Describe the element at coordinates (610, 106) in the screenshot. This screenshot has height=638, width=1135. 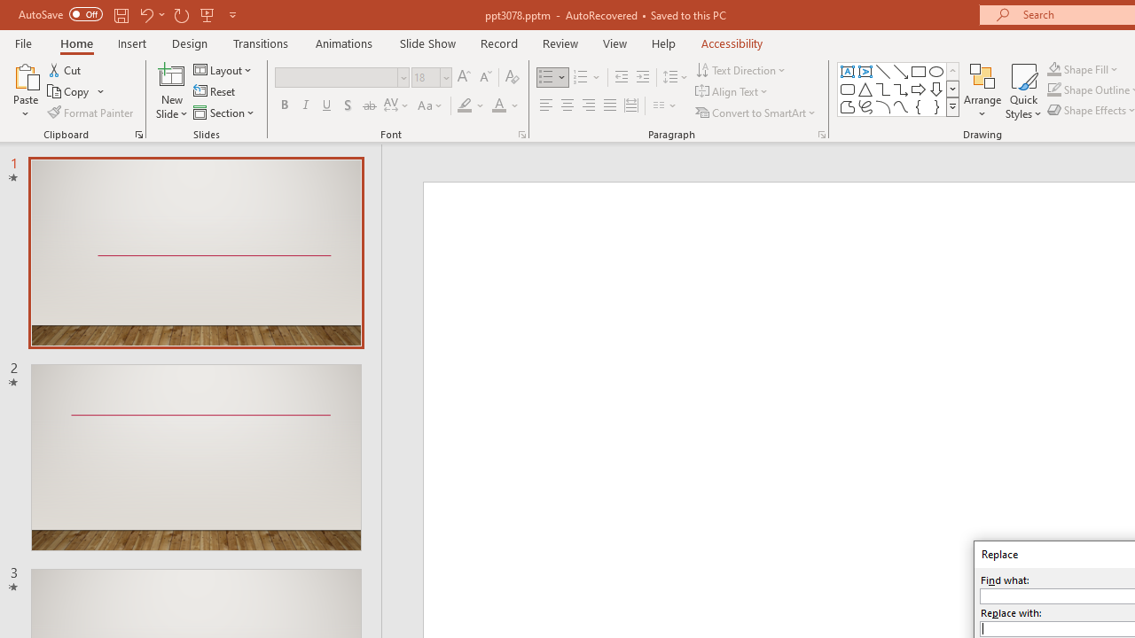
I see `Justify` at that location.